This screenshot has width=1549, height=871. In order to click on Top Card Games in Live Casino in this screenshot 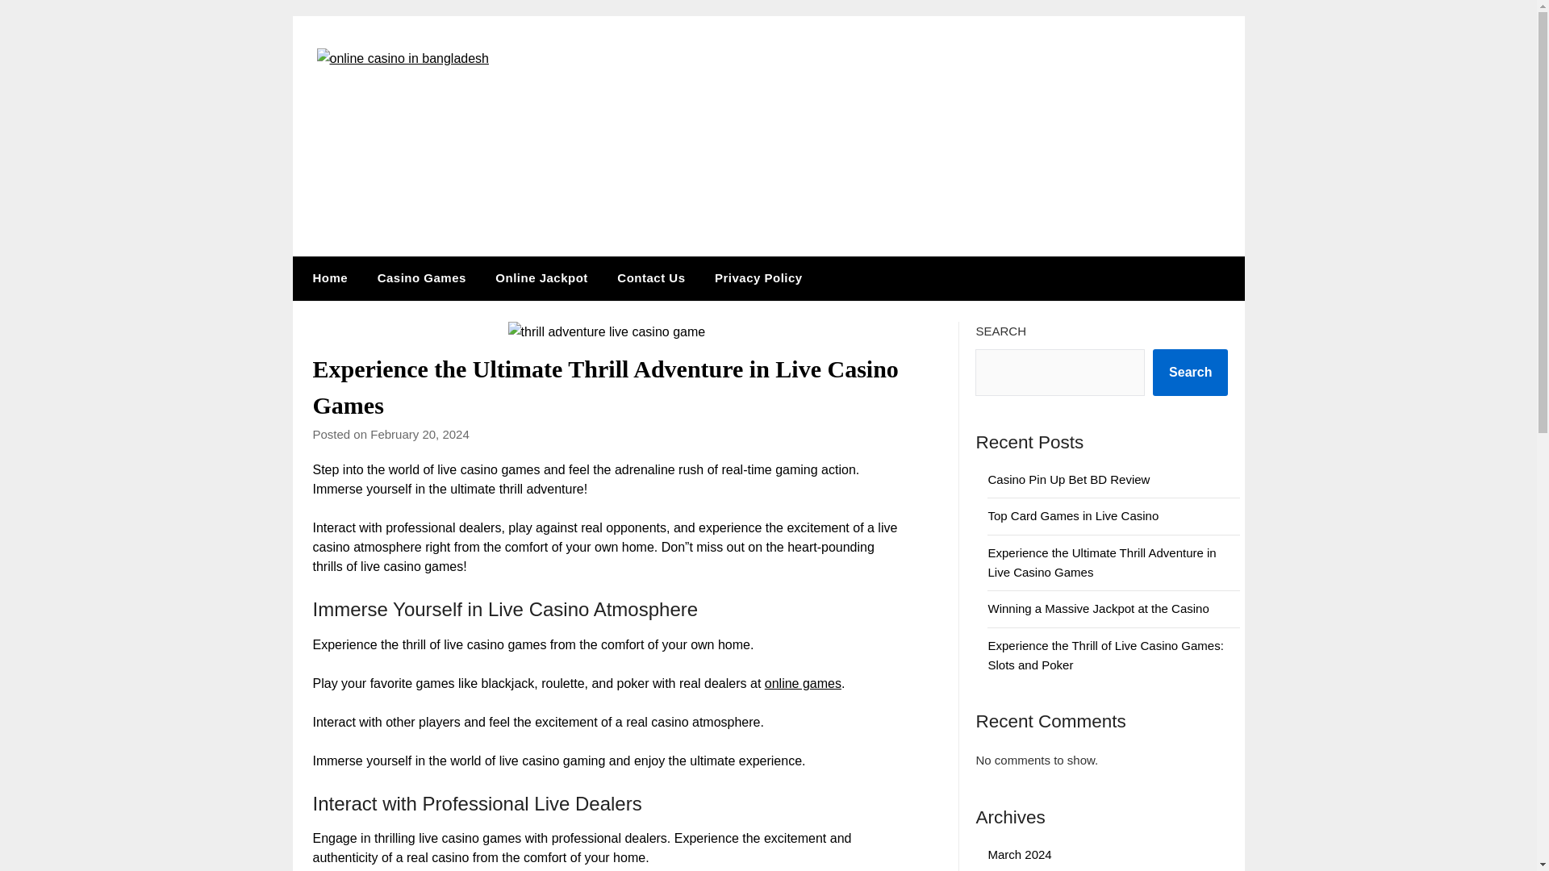, I will do `click(1073, 515)`.